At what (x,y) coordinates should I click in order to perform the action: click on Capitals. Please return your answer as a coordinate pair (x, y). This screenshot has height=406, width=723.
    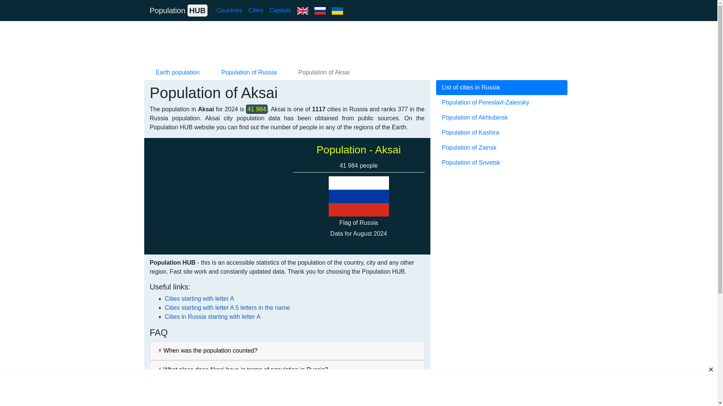
    Looking at the image, I should click on (280, 10).